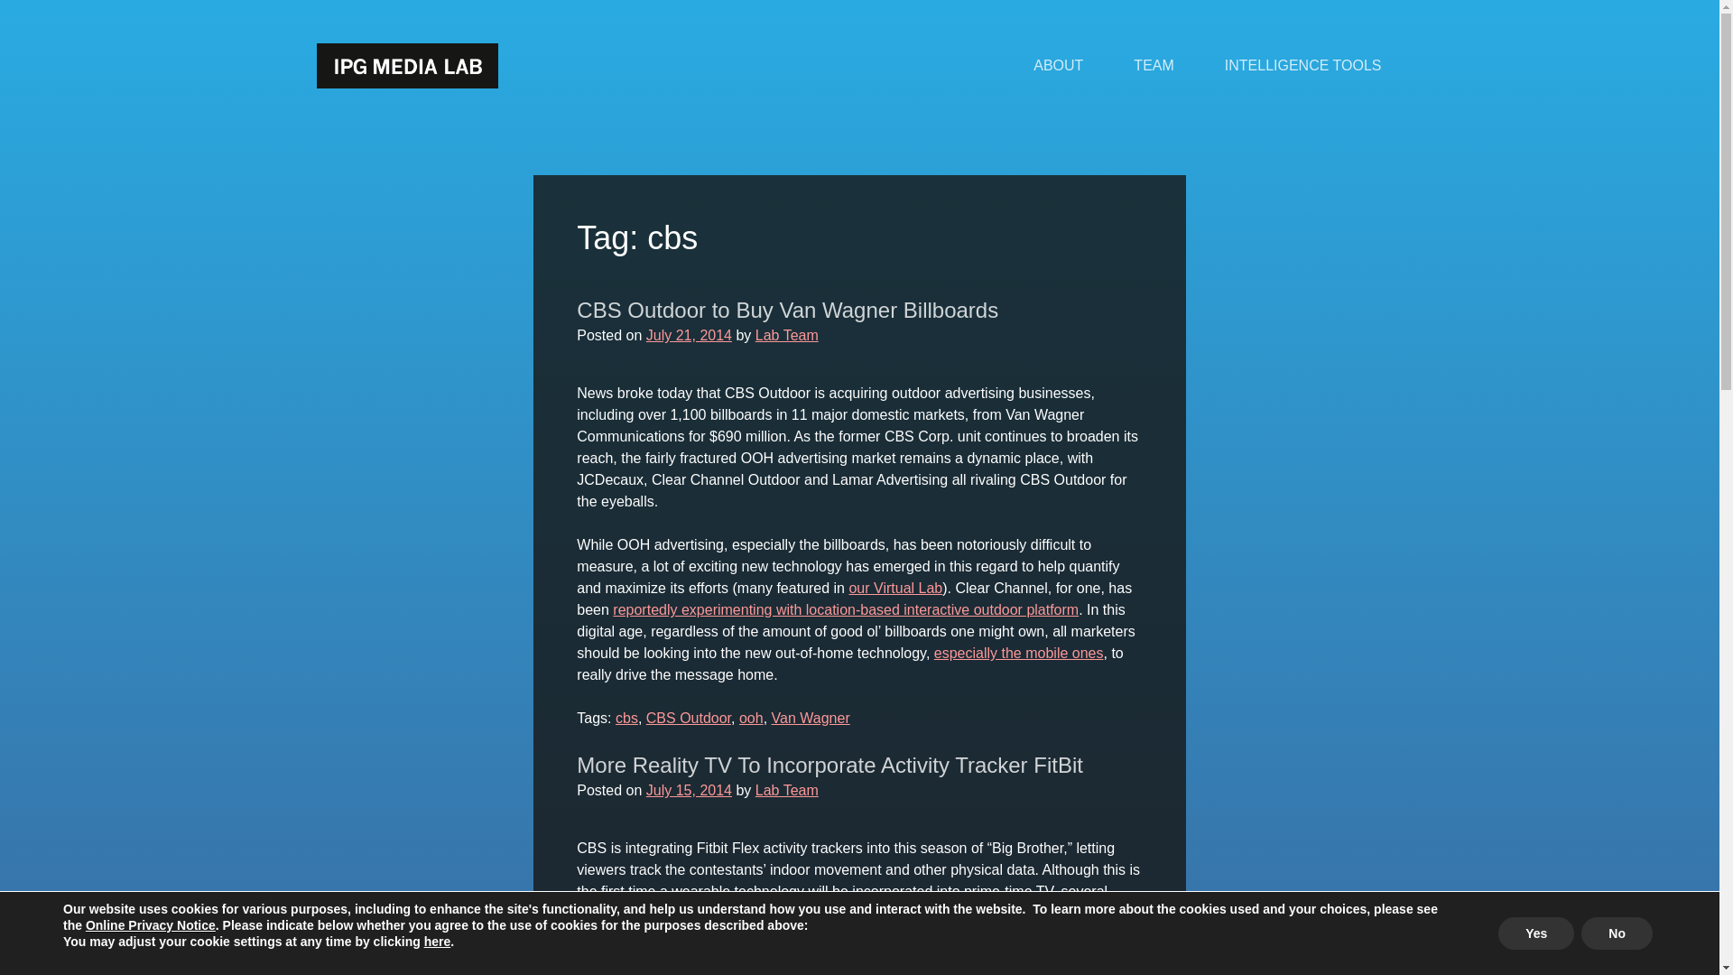  What do you see at coordinates (787, 791) in the screenshot?
I see `Lab Team` at bounding box center [787, 791].